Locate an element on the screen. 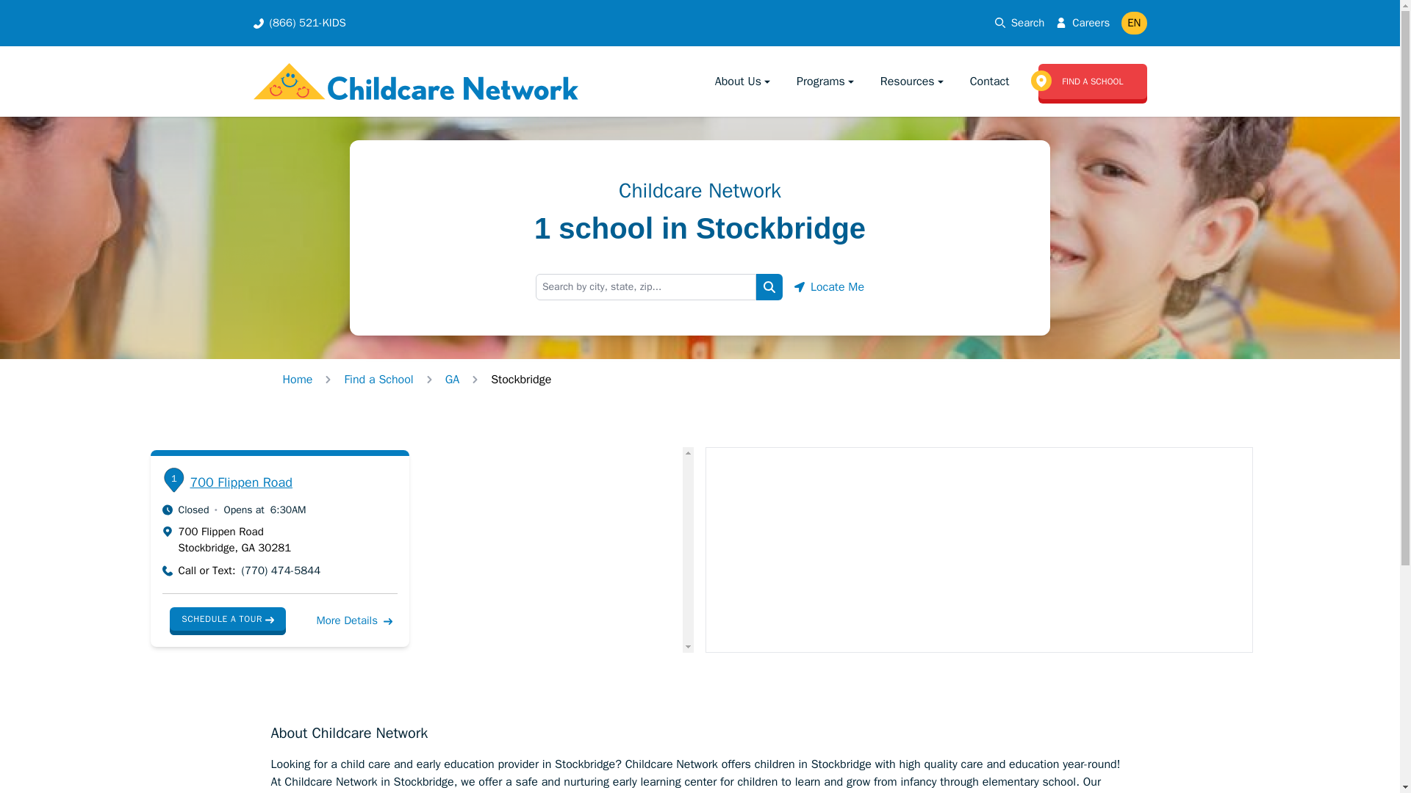  Geolocate button is located at coordinates (829, 286).